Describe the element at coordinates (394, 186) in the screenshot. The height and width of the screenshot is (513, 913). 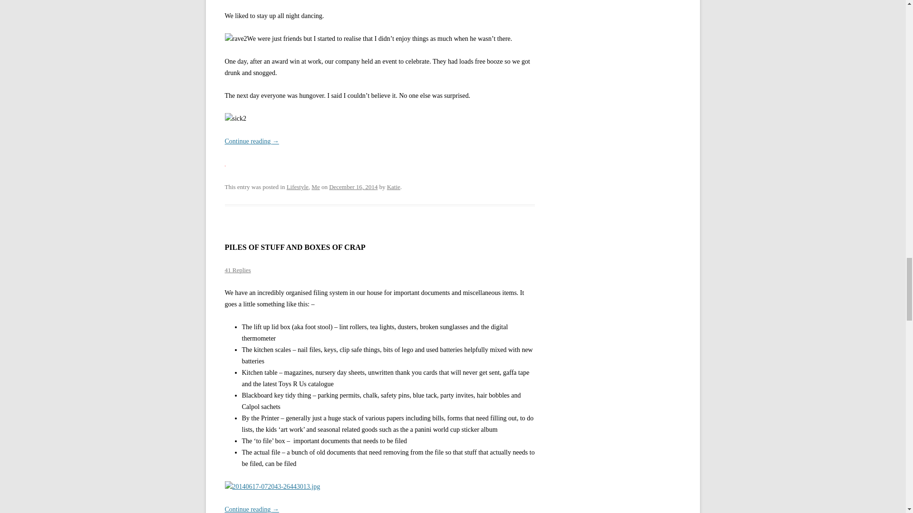
I see `View all posts by Katie` at that location.